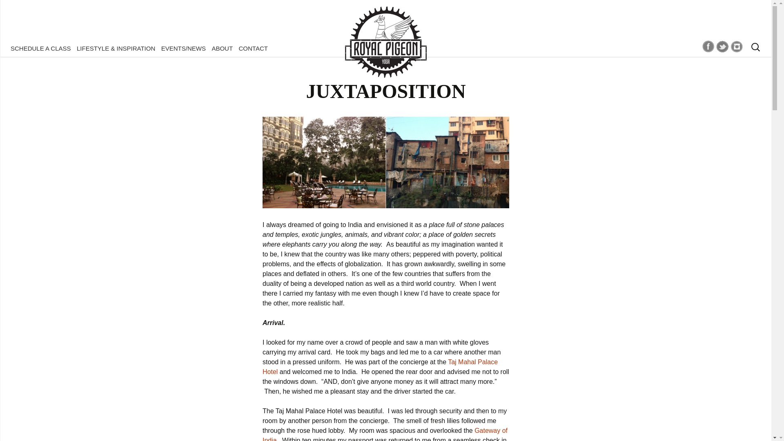  I want to click on SCHEDULE A CLASS, so click(41, 48).